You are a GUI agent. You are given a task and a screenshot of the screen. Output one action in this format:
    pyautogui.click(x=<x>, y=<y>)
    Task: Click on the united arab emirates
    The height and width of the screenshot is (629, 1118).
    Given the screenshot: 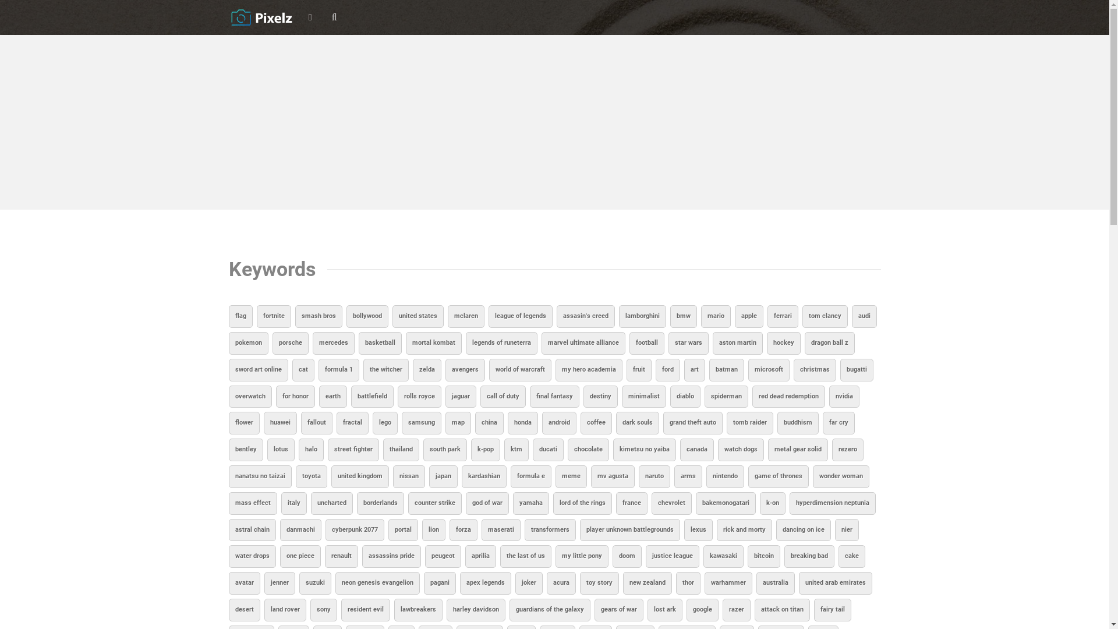 What is the action you would take?
    pyautogui.click(x=836, y=584)
    